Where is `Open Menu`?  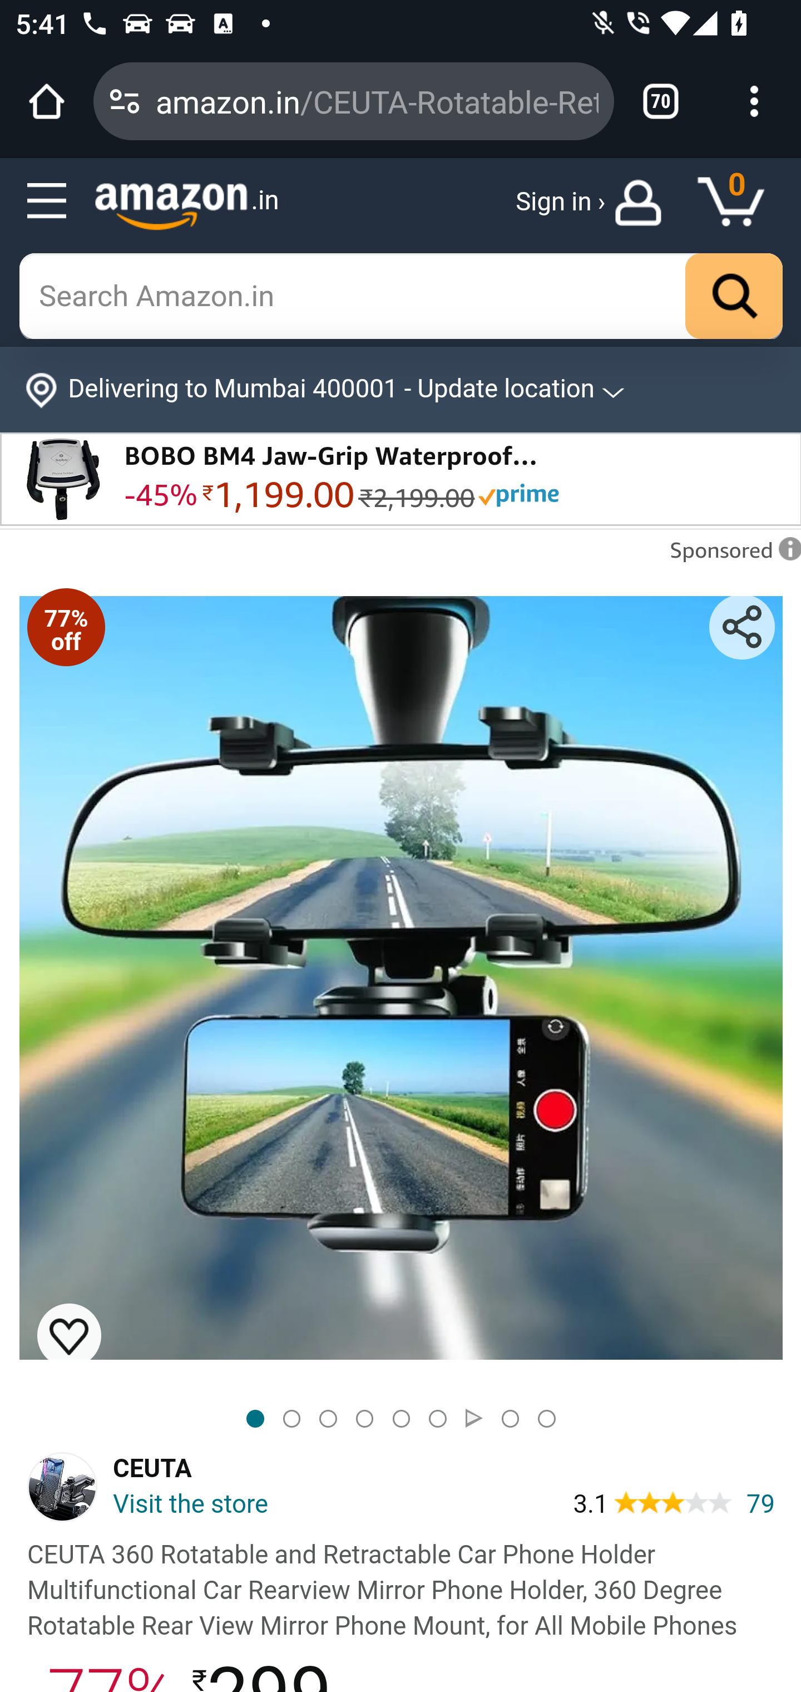 Open Menu is located at coordinates (48, 201).